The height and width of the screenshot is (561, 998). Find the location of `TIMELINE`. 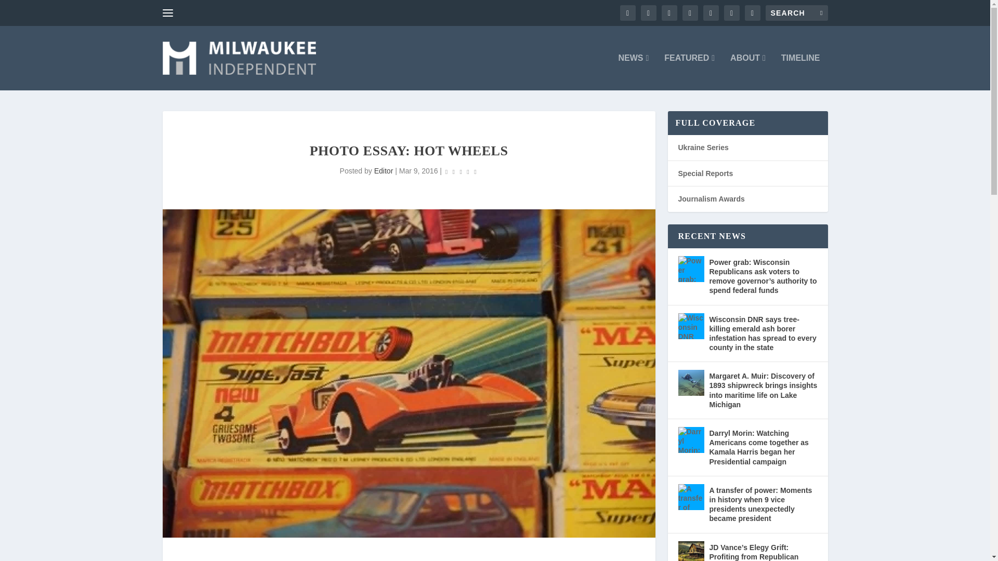

TIMELINE is located at coordinates (800, 72).